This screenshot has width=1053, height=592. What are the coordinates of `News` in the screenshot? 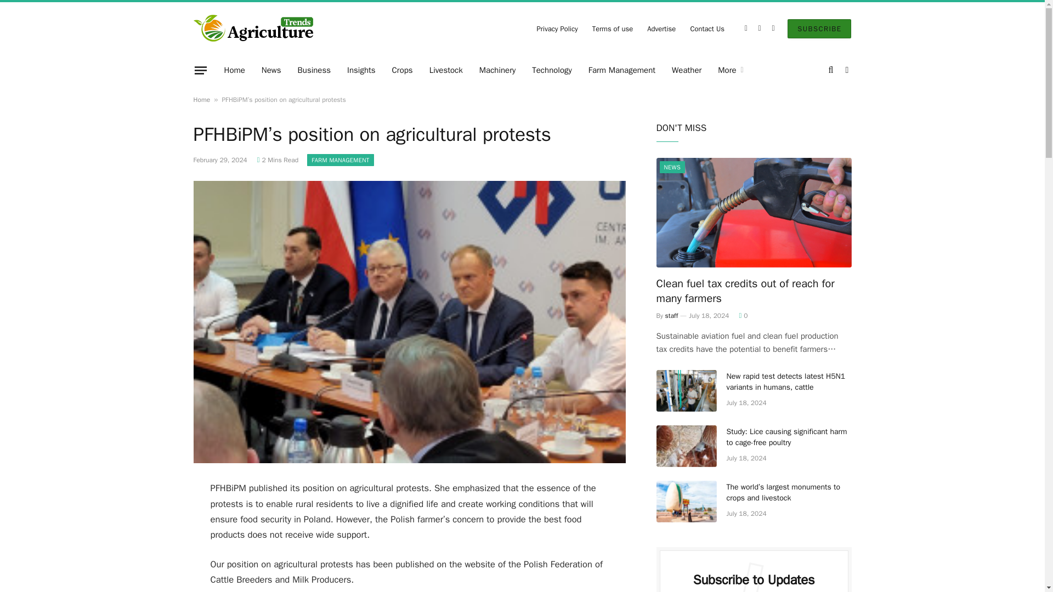 It's located at (271, 70).